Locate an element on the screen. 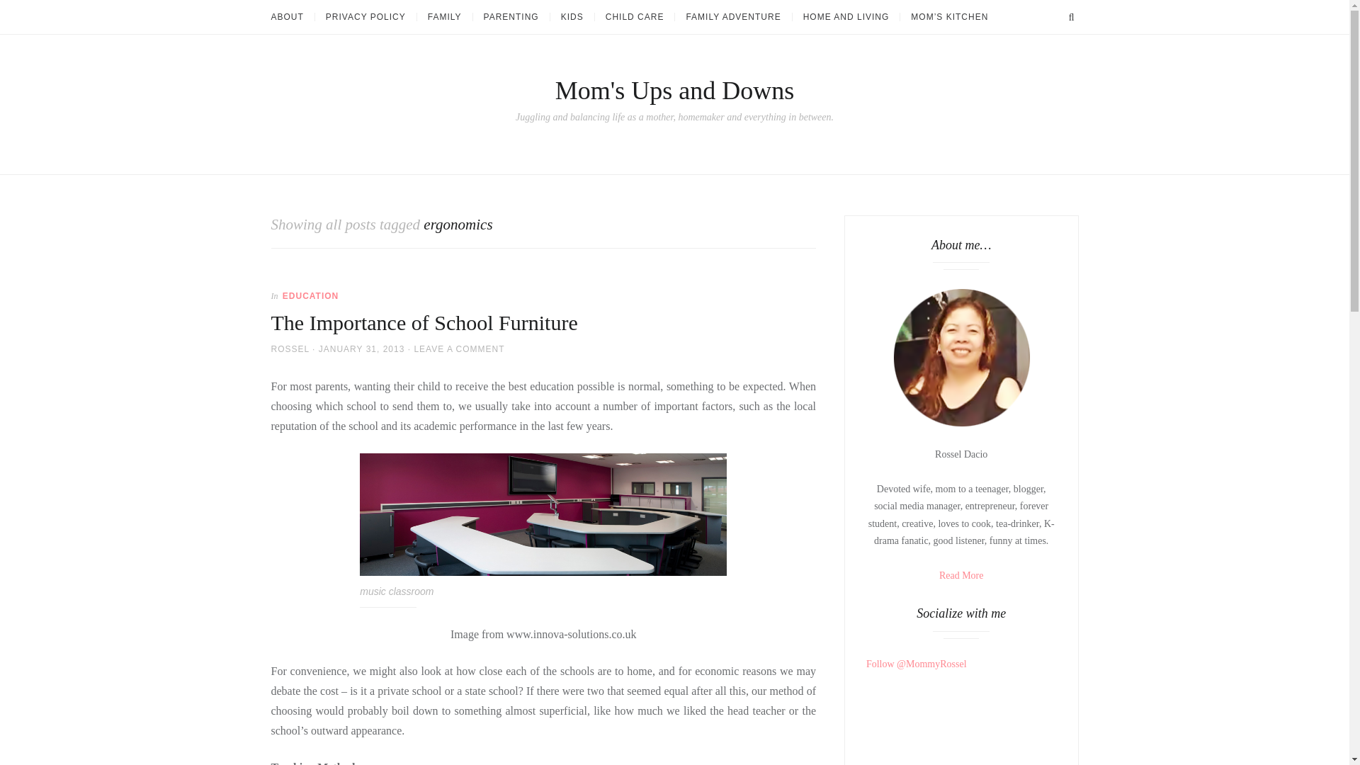  EDUCATION is located at coordinates (310, 296).